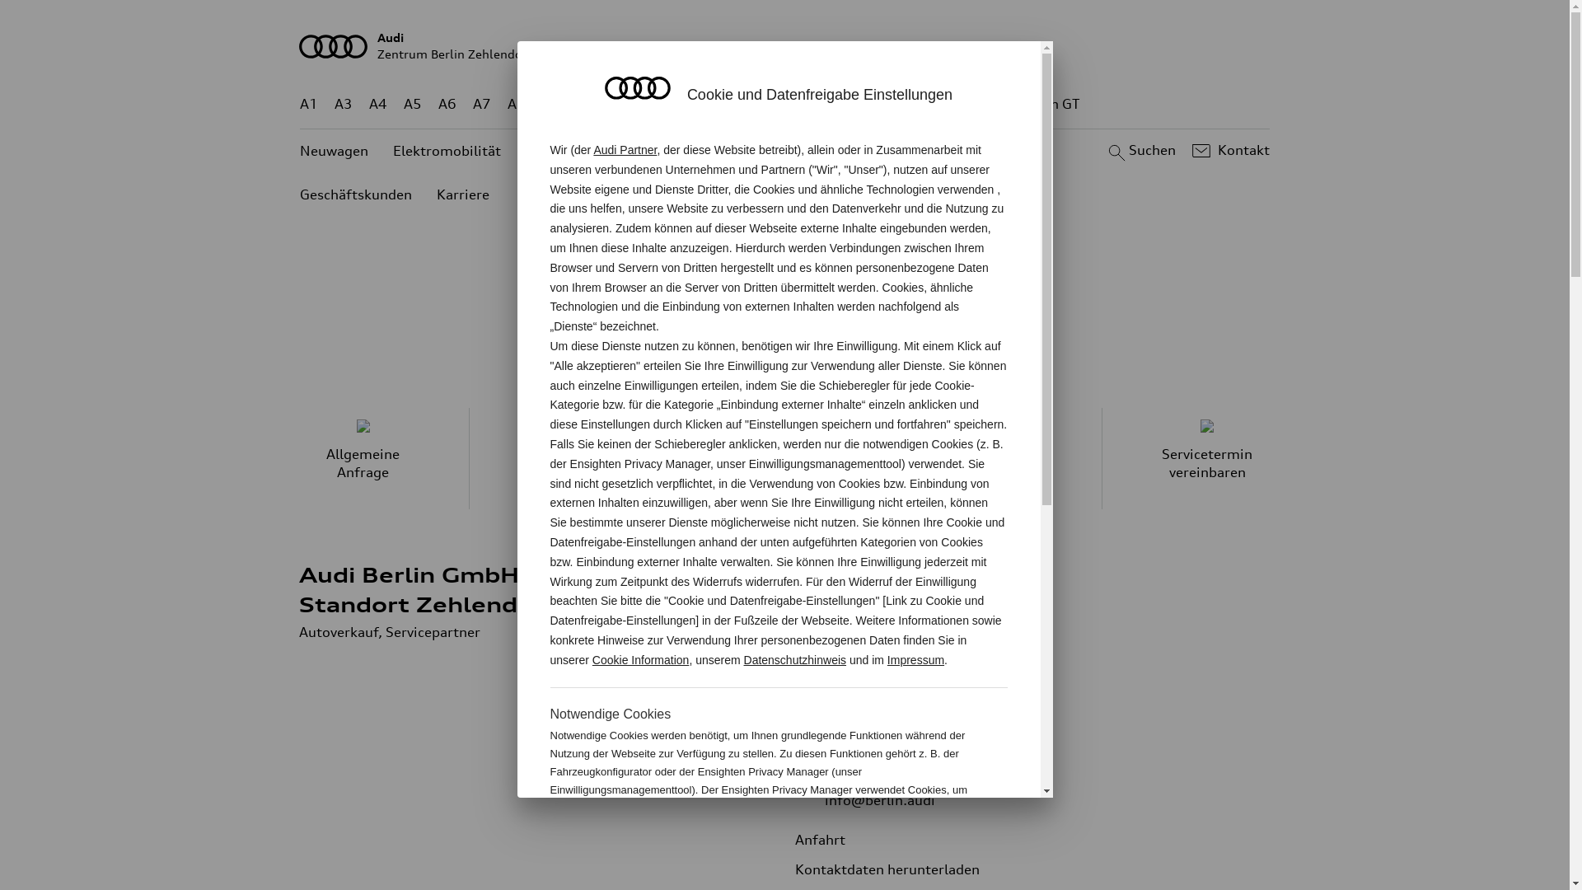 This screenshot has height=890, width=1582. What do you see at coordinates (557, 152) in the screenshot?
I see `Angebote` at bounding box center [557, 152].